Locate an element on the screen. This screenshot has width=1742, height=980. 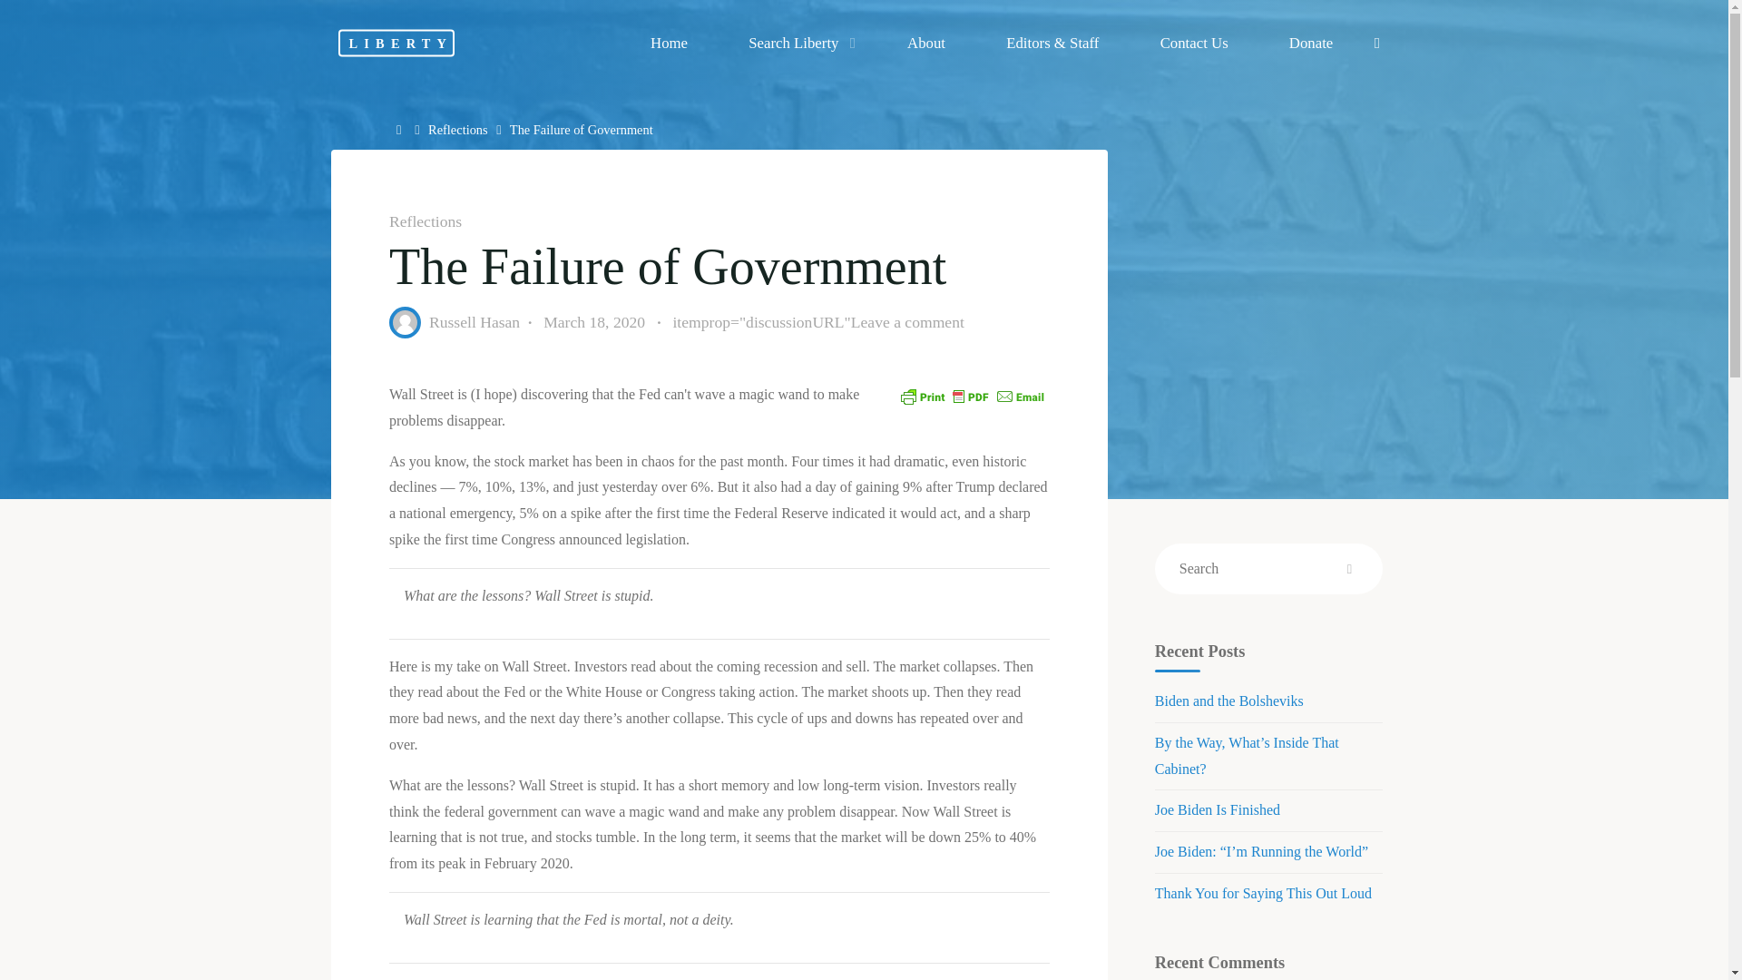
Reflections is located at coordinates (457, 130).